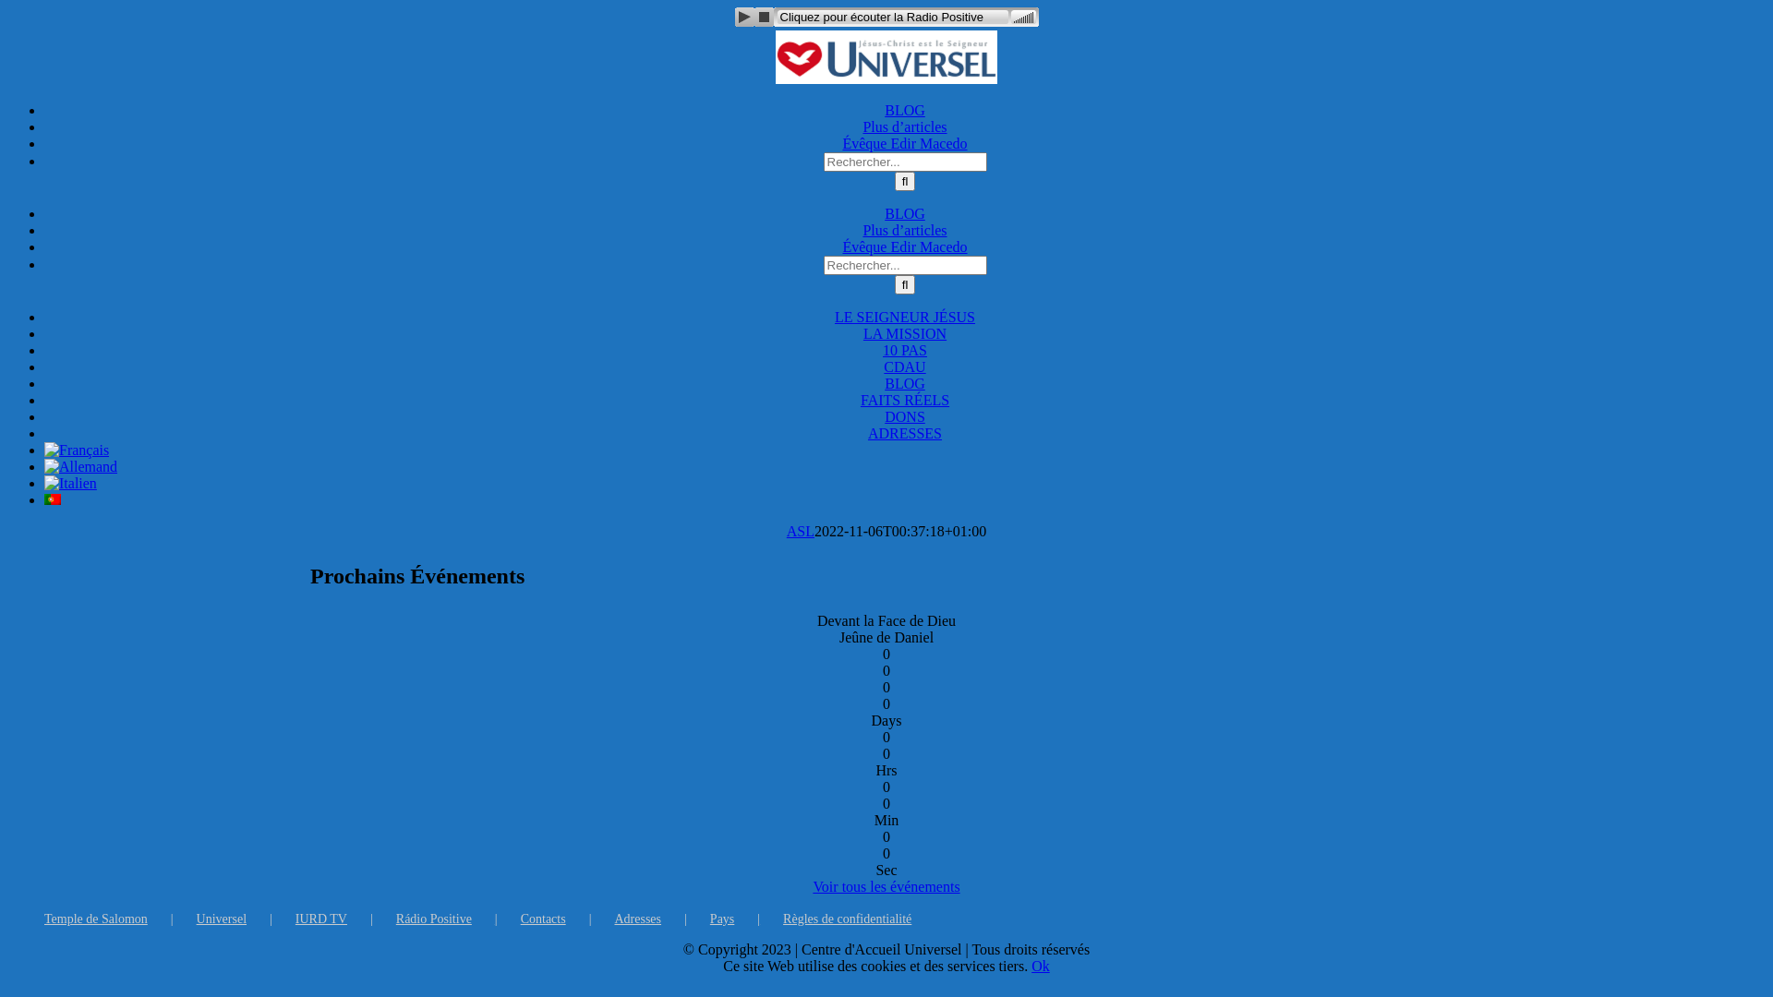  Describe the element at coordinates (746, 919) in the screenshot. I see `Pays` at that location.